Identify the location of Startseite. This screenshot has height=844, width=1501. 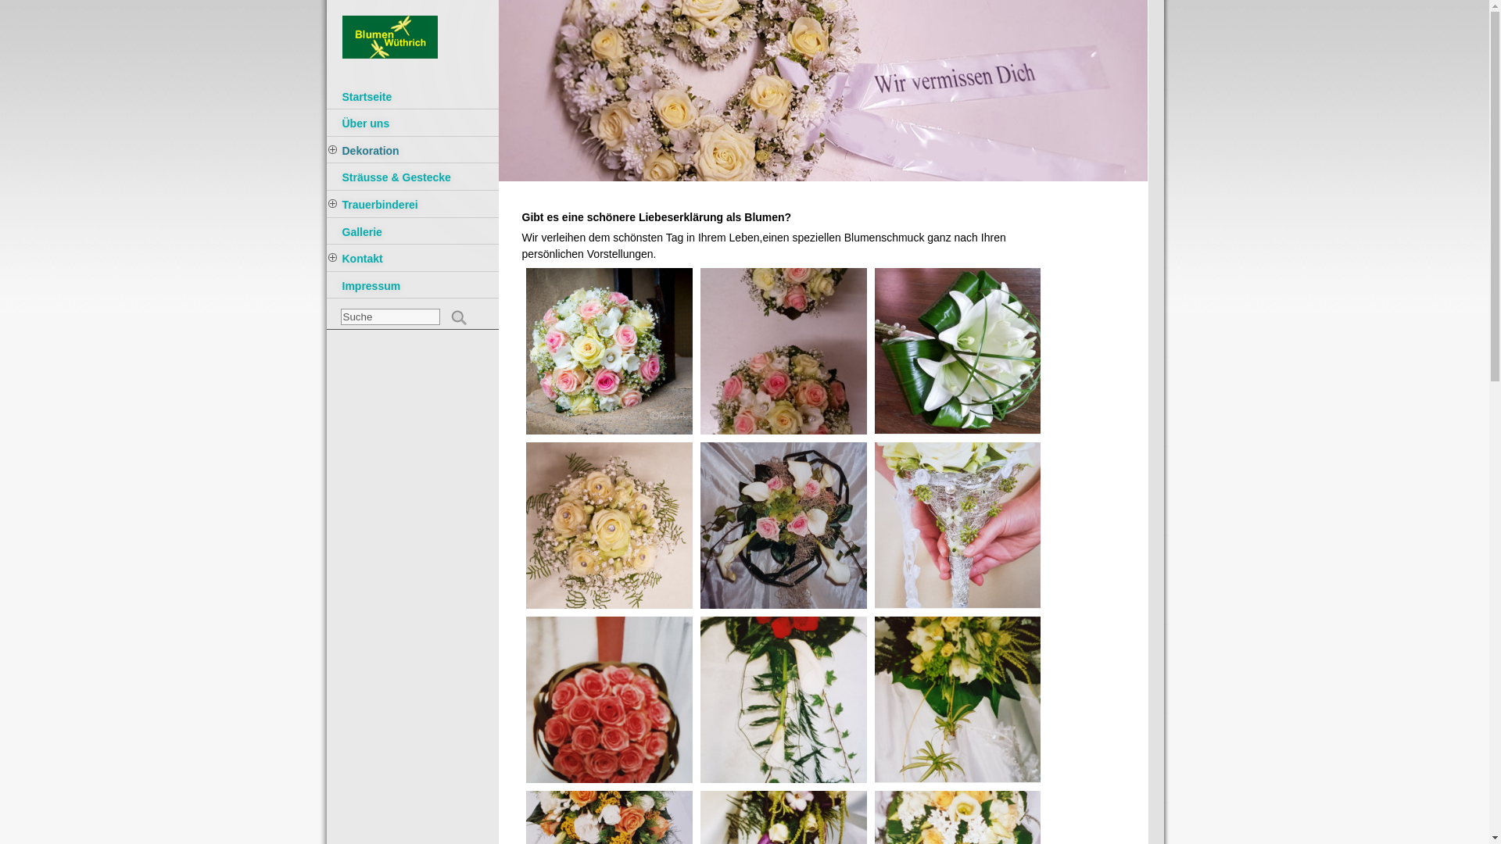
(413, 98).